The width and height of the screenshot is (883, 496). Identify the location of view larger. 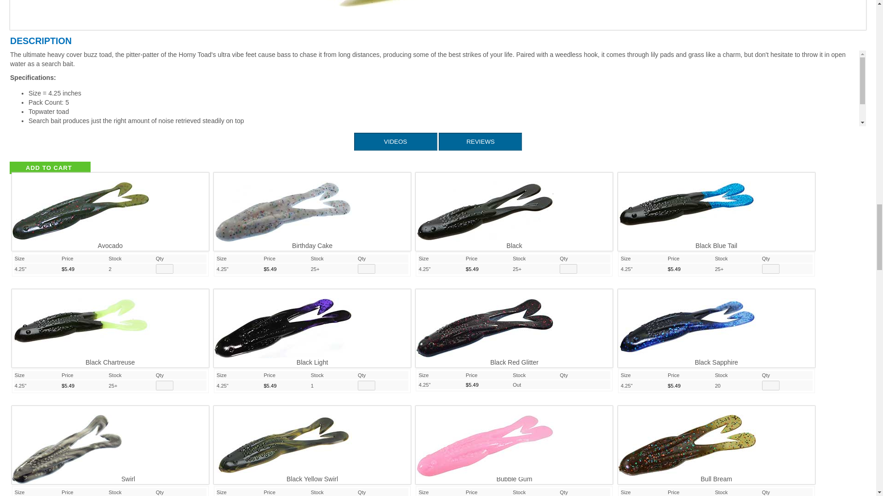
(282, 323).